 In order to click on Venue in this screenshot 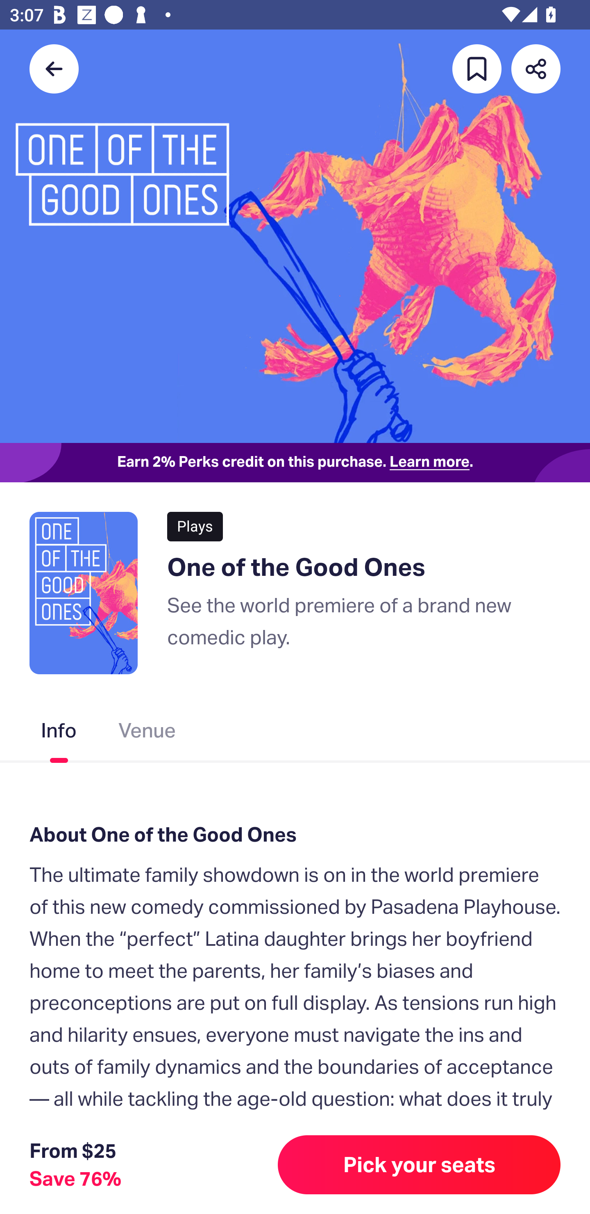, I will do `click(147, 733)`.